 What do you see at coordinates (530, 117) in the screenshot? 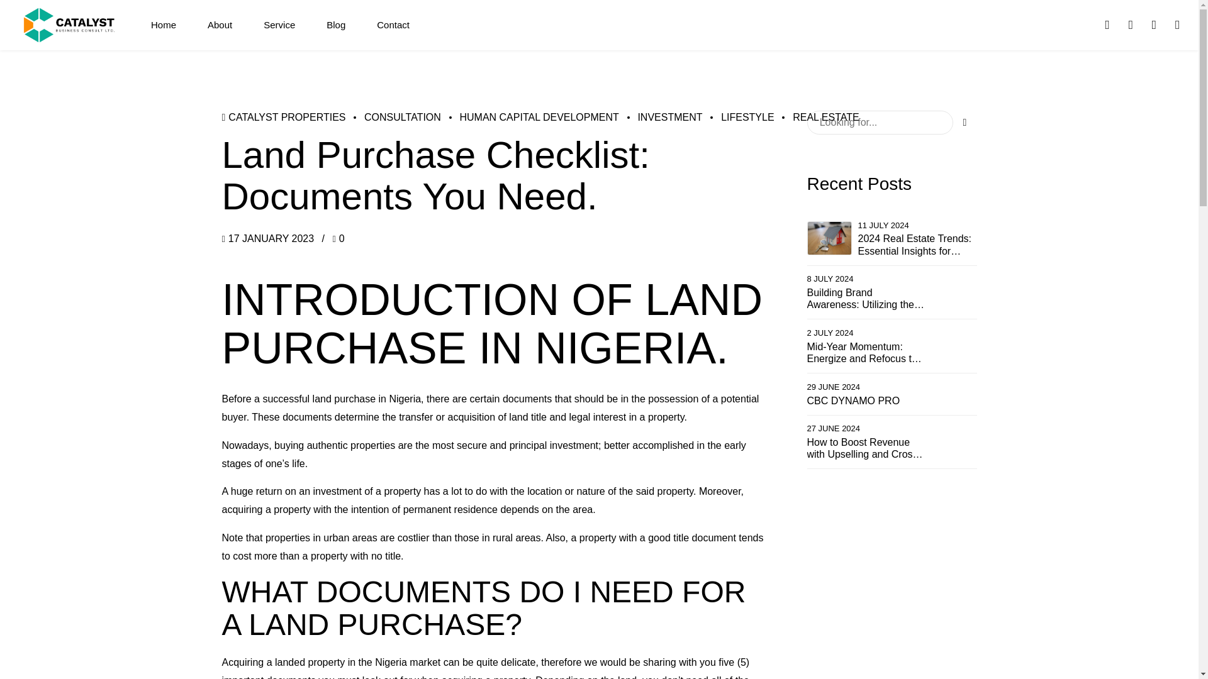
I see `HUMAN CAPITAL DEVELOPMENT` at bounding box center [530, 117].